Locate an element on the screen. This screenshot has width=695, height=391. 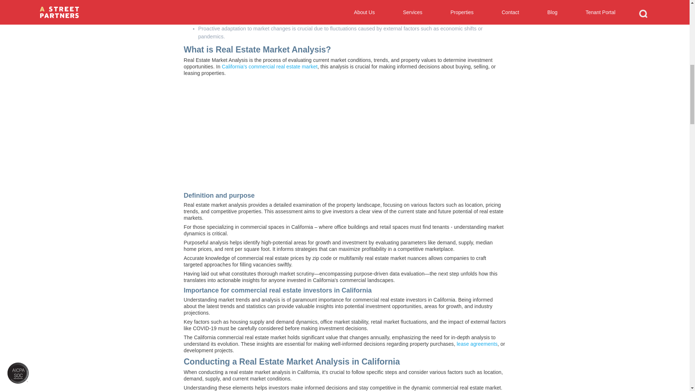
lease agreements is located at coordinates (477, 344).